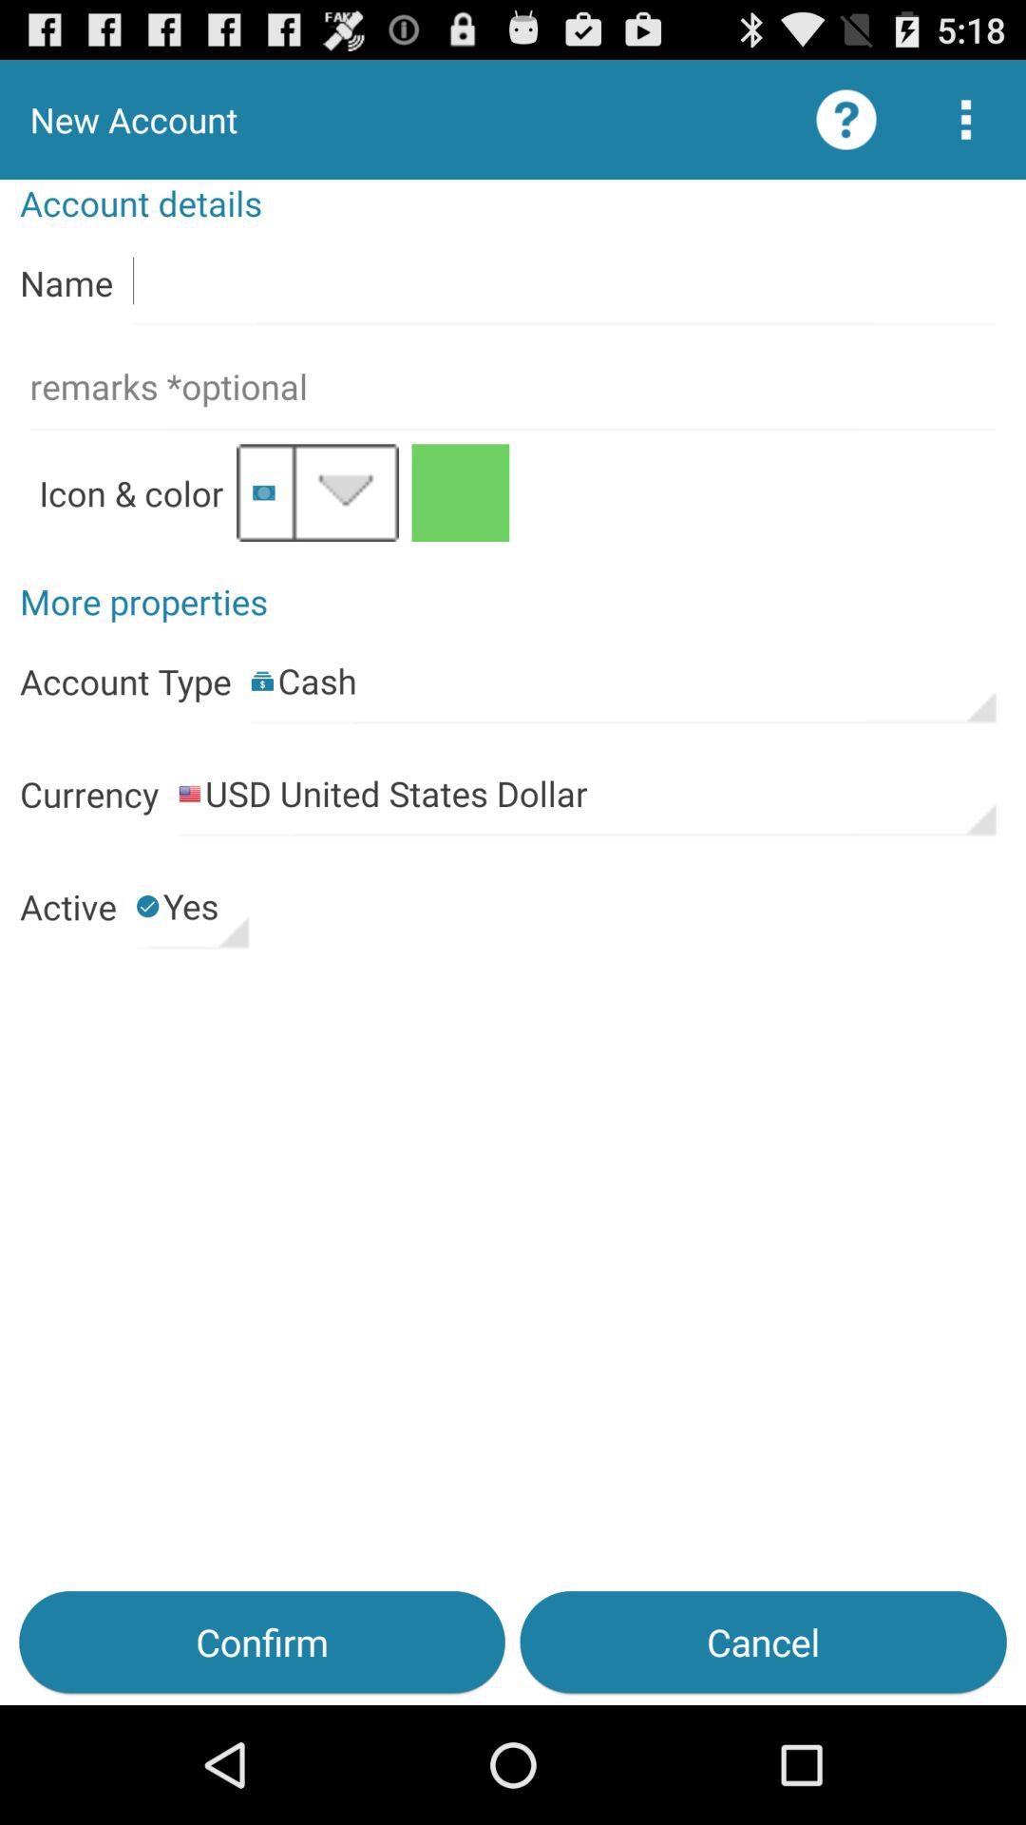 The height and width of the screenshot is (1825, 1026). What do you see at coordinates (513, 388) in the screenshot?
I see `is requesting for remarks` at bounding box center [513, 388].